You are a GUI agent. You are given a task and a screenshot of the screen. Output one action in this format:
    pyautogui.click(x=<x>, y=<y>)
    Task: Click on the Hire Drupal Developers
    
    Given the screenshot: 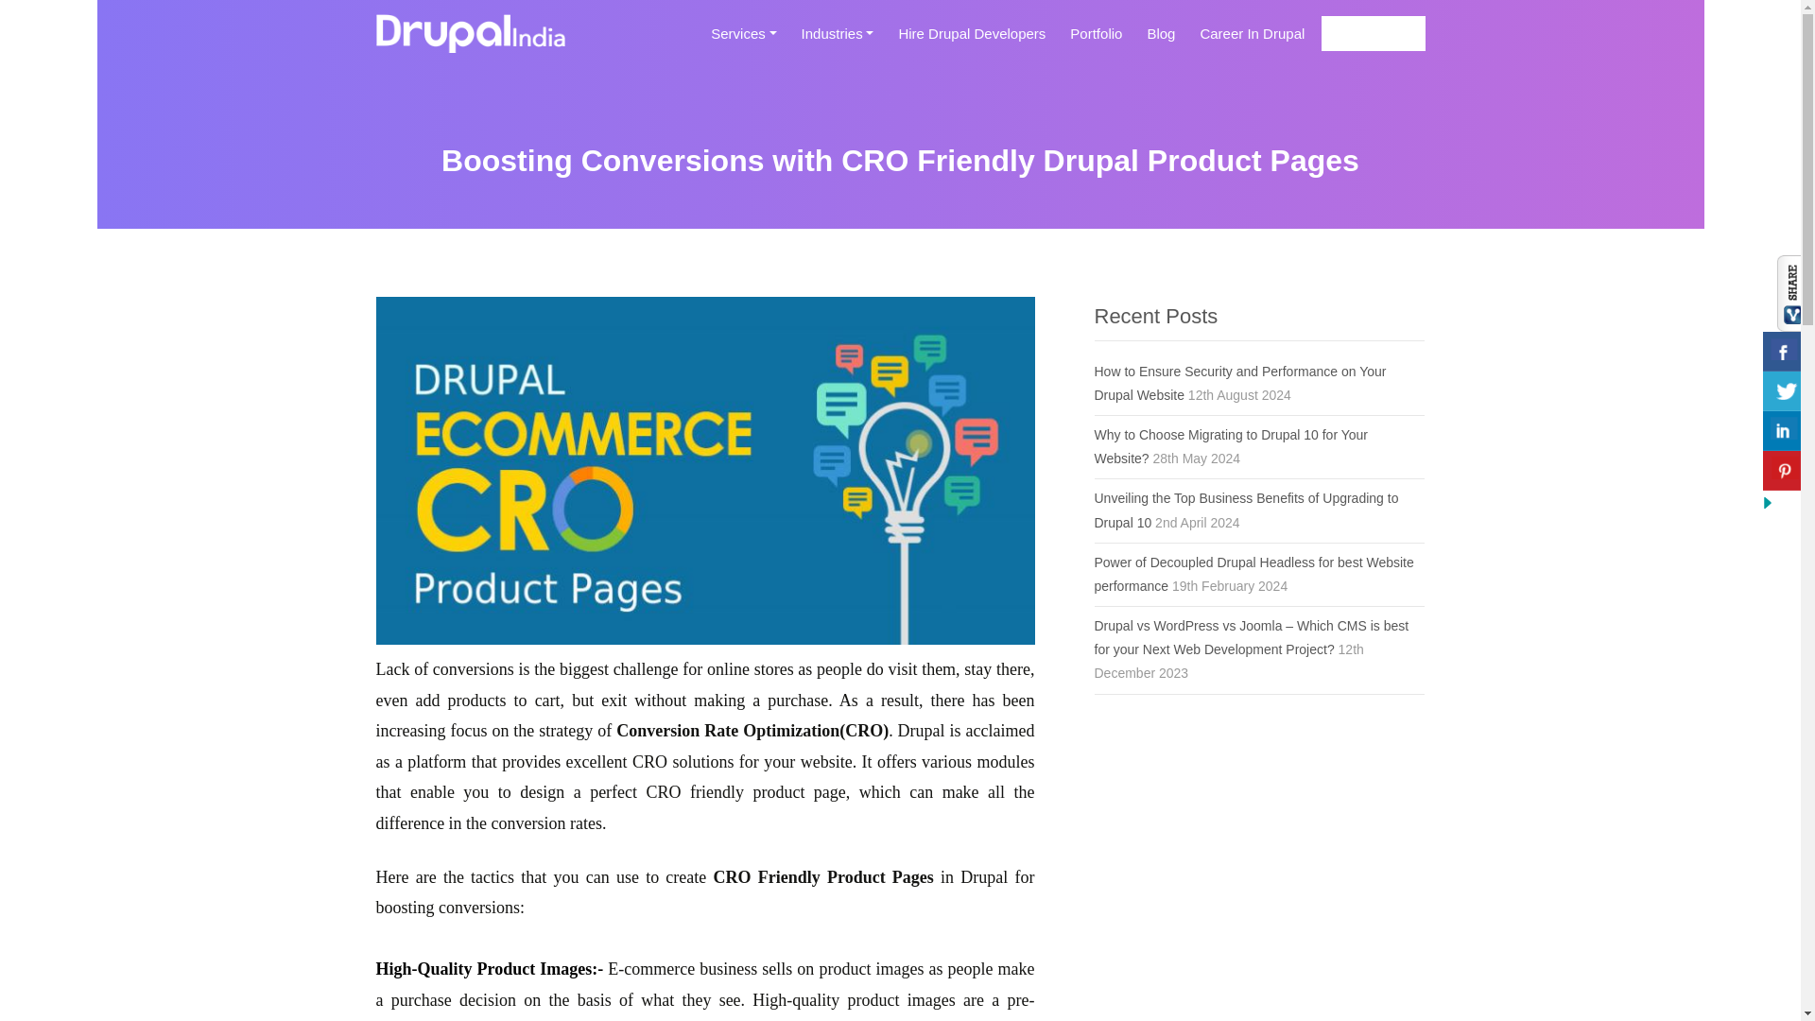 What is the action you would take?
    pyautogui.click(x=972, y=41)
    